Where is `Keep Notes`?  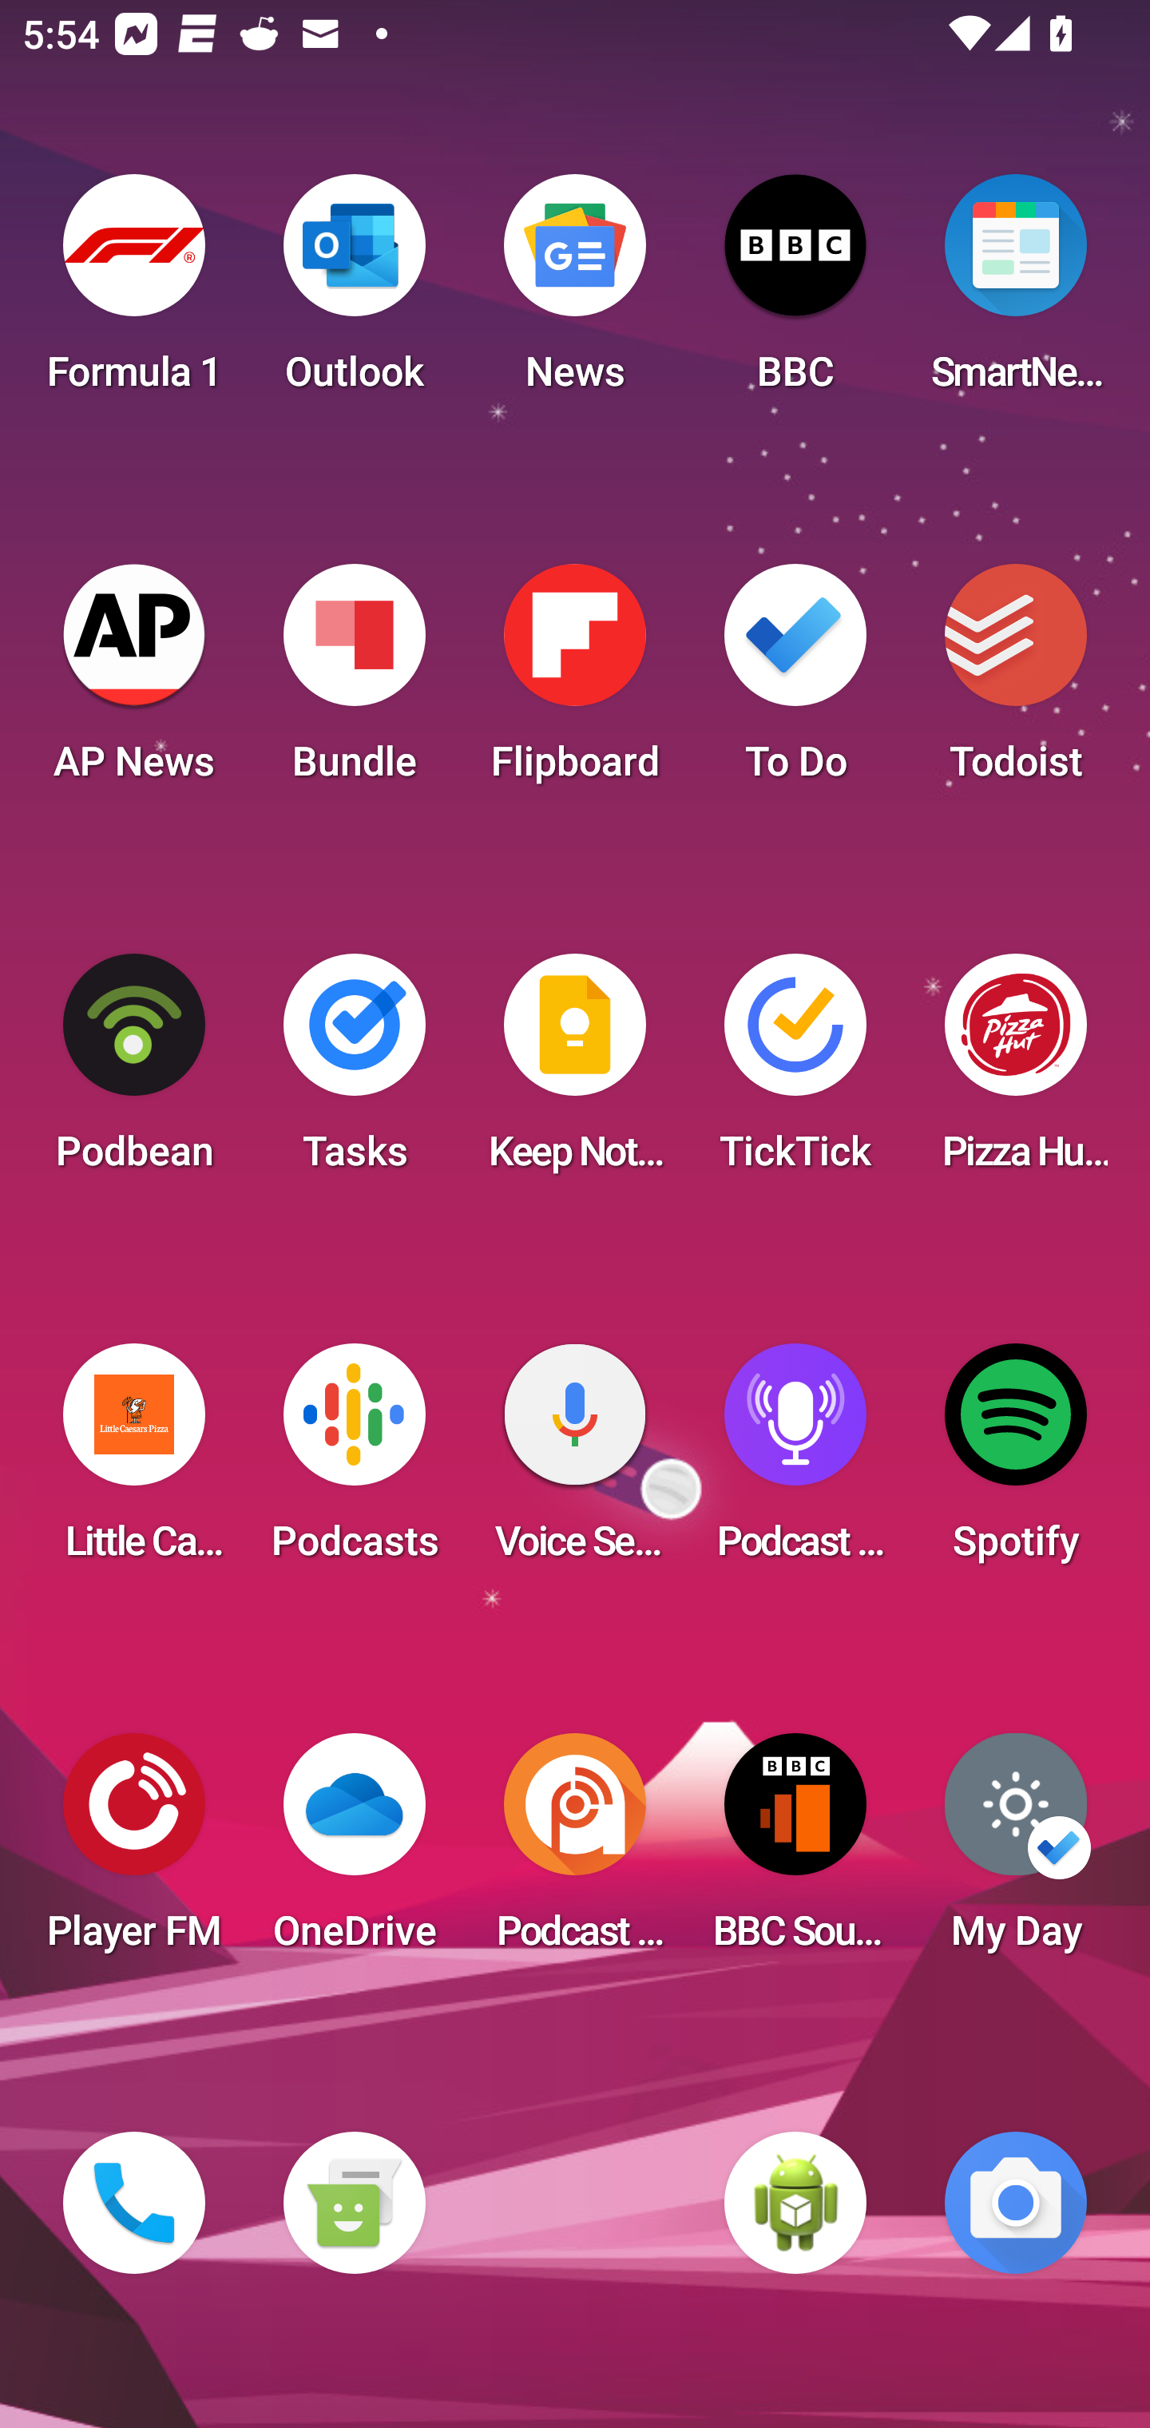
Keep Notes is located at coordinates (575, 1072).